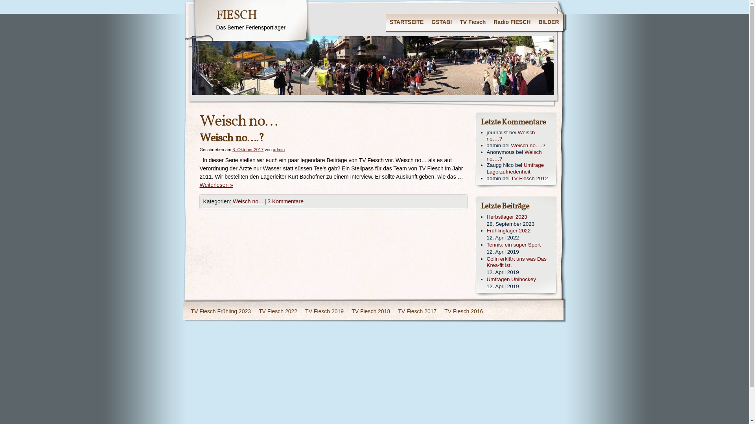 This screenshot has height=424, width=755. I want to click on TV Fiesch 2022, so click(278, 312).